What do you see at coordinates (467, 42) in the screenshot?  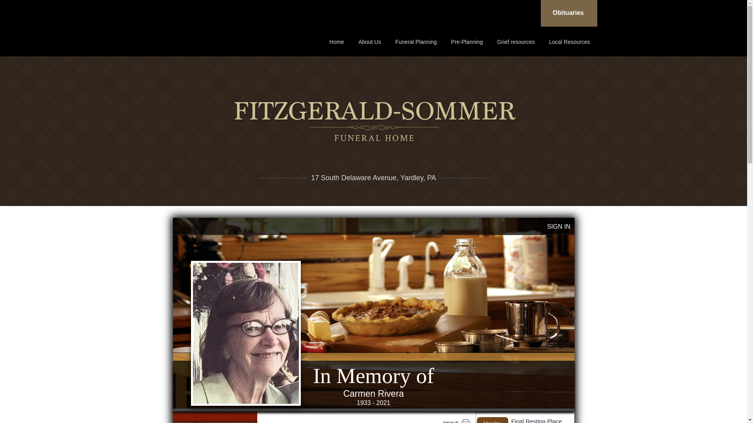 I see `Pre-Planning` at bounding box center [467, 42].